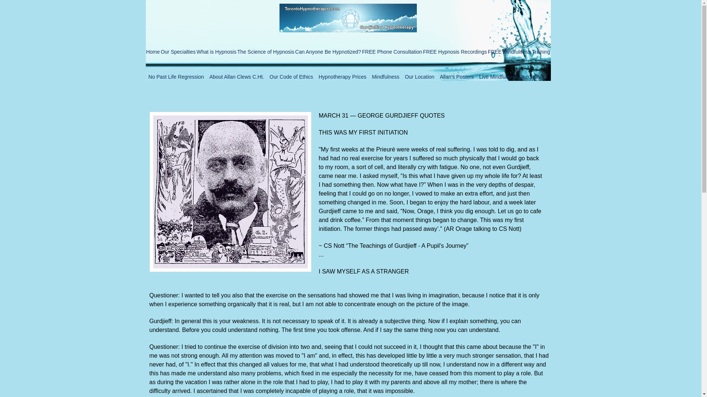 This screenshot has height=397, width=707. Describe the element at coordinates (513, 76) in the screenshot. I see `Live Mindfulness Recordings1` at that location.